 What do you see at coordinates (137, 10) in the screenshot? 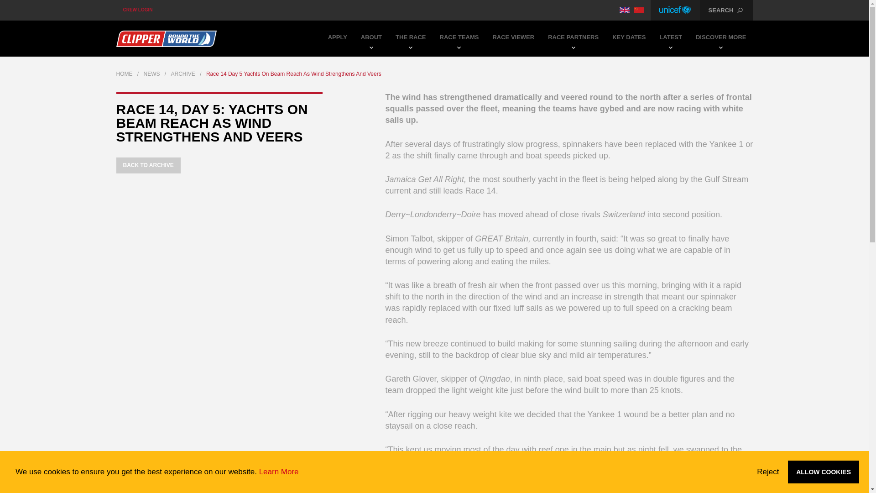
I see `CREW LOGIN` at bounding box center [137, 10].